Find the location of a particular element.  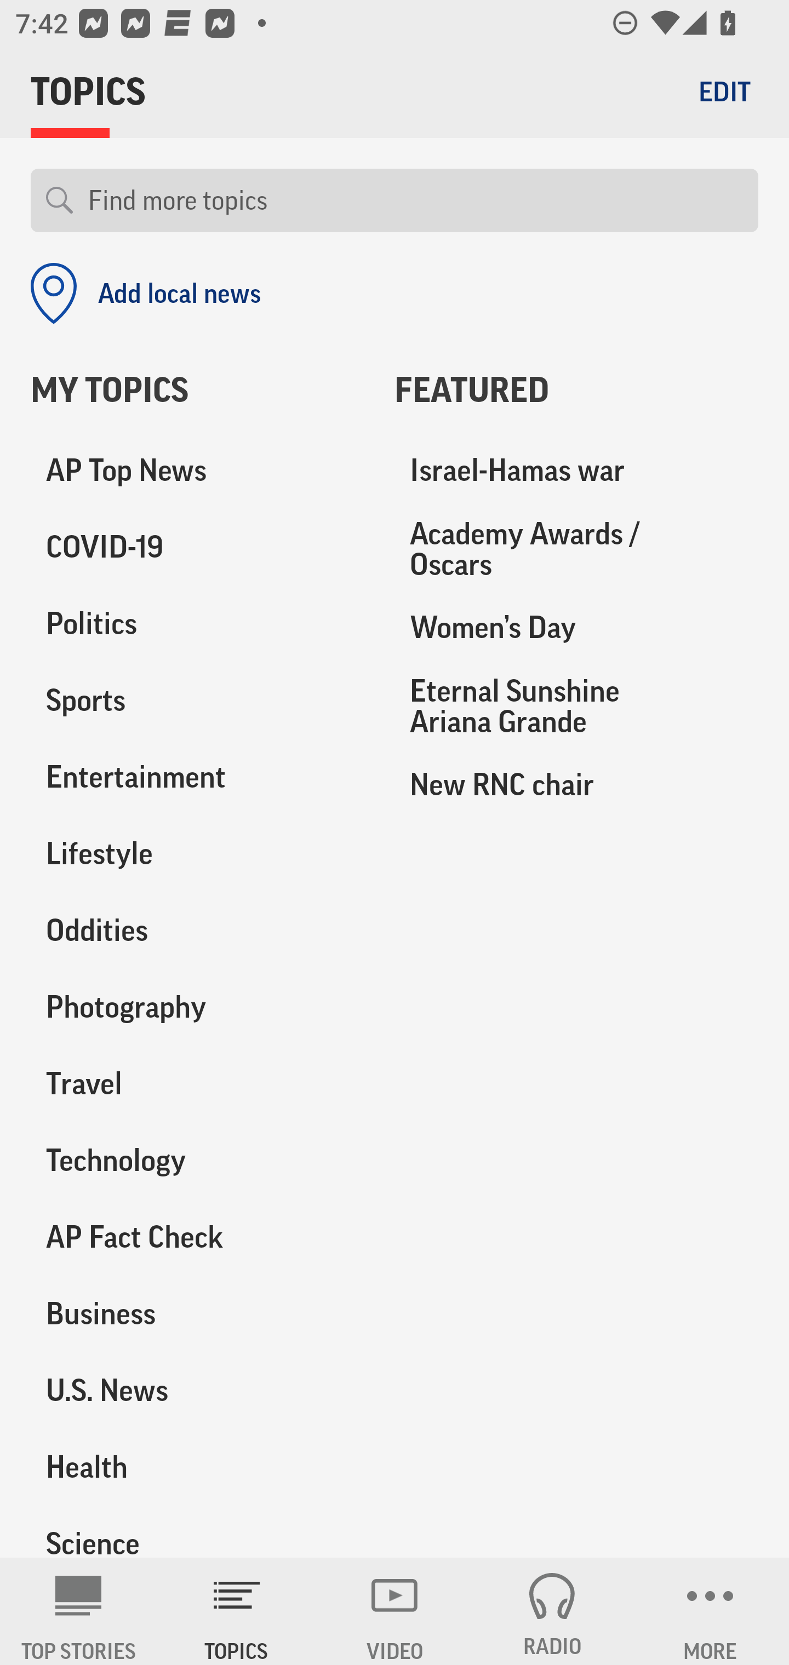

Travel is located at coordinates (197, 1083).